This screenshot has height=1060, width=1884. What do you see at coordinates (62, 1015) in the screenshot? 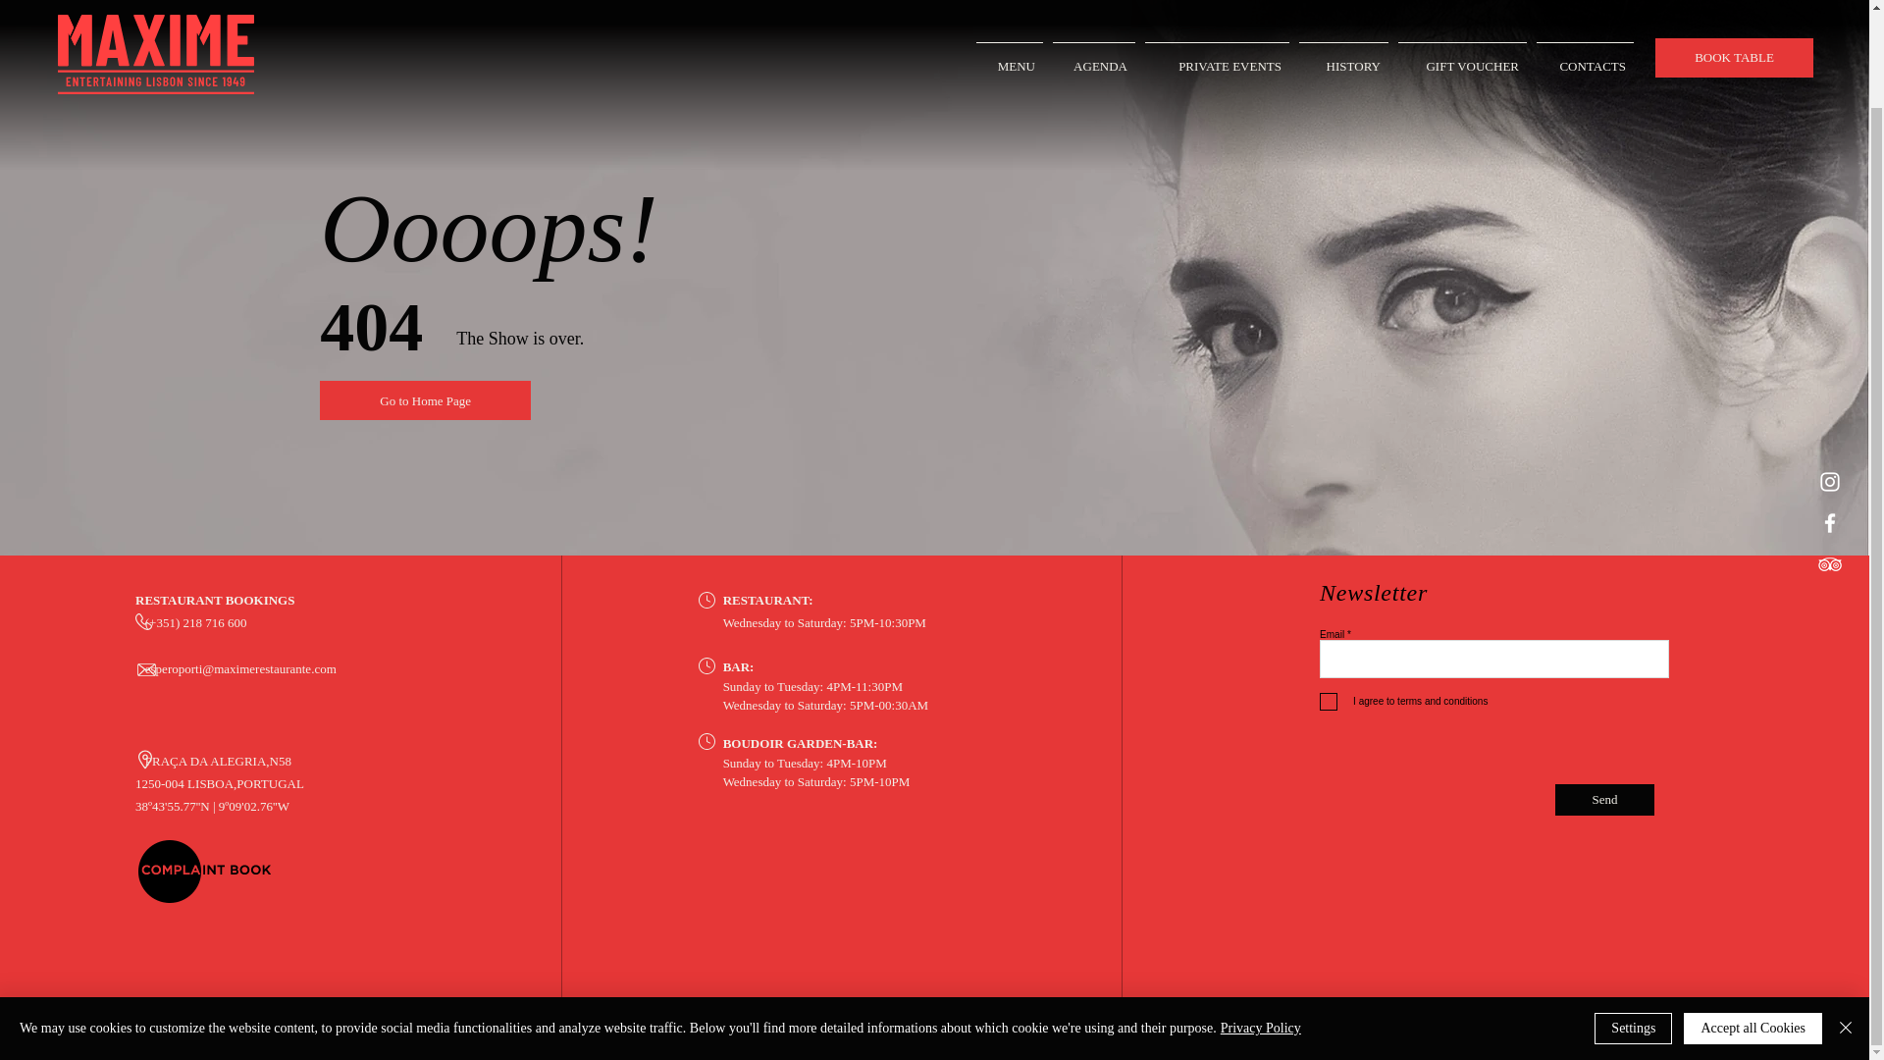
I see `Terms and Conditions` at bounding box center [62, 1015].